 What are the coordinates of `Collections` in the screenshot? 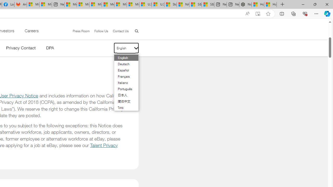 It's located at (293, 14).